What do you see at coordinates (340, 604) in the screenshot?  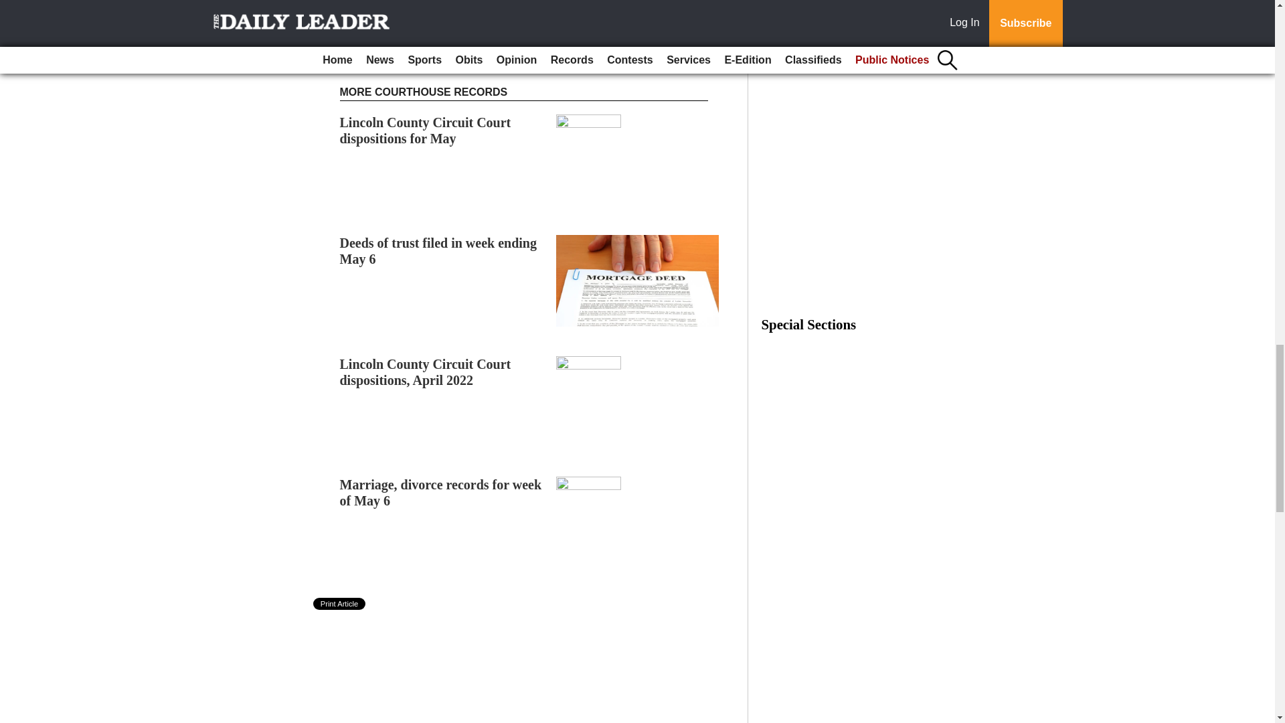 I see `Print Article` at bounding box center [340, 604].